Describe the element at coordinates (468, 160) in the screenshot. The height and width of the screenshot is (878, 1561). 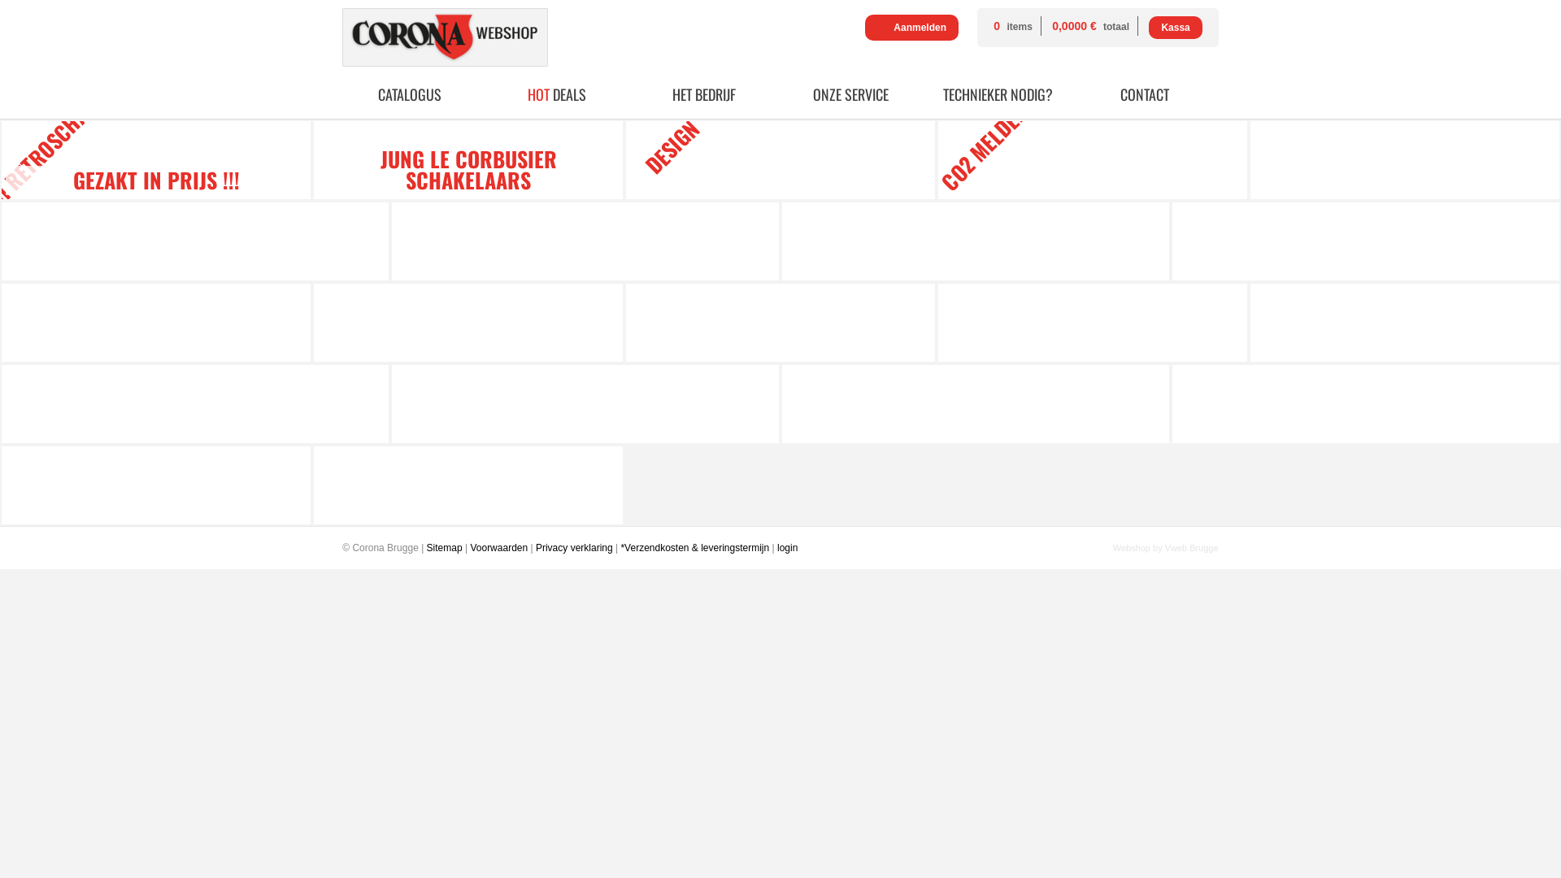
I see `verwijslink-jung-lecorbusier` at that location.